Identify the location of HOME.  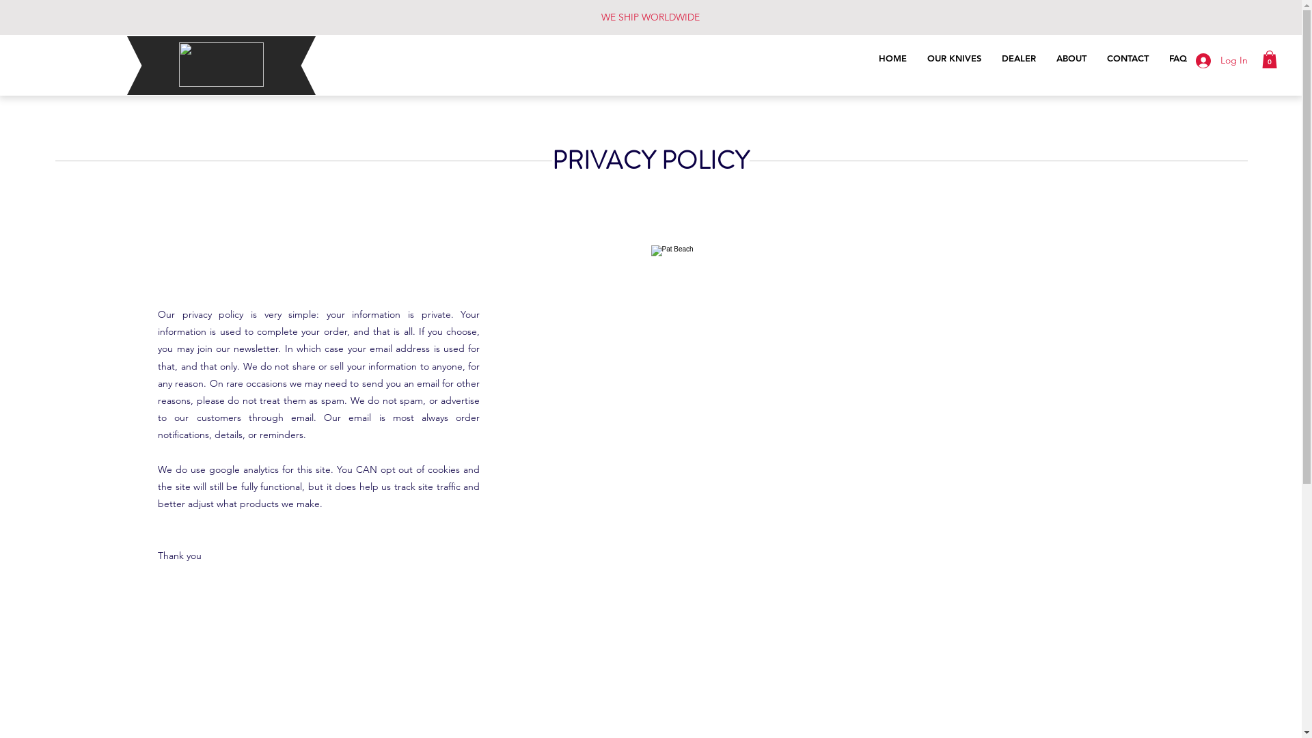
(892, 61).